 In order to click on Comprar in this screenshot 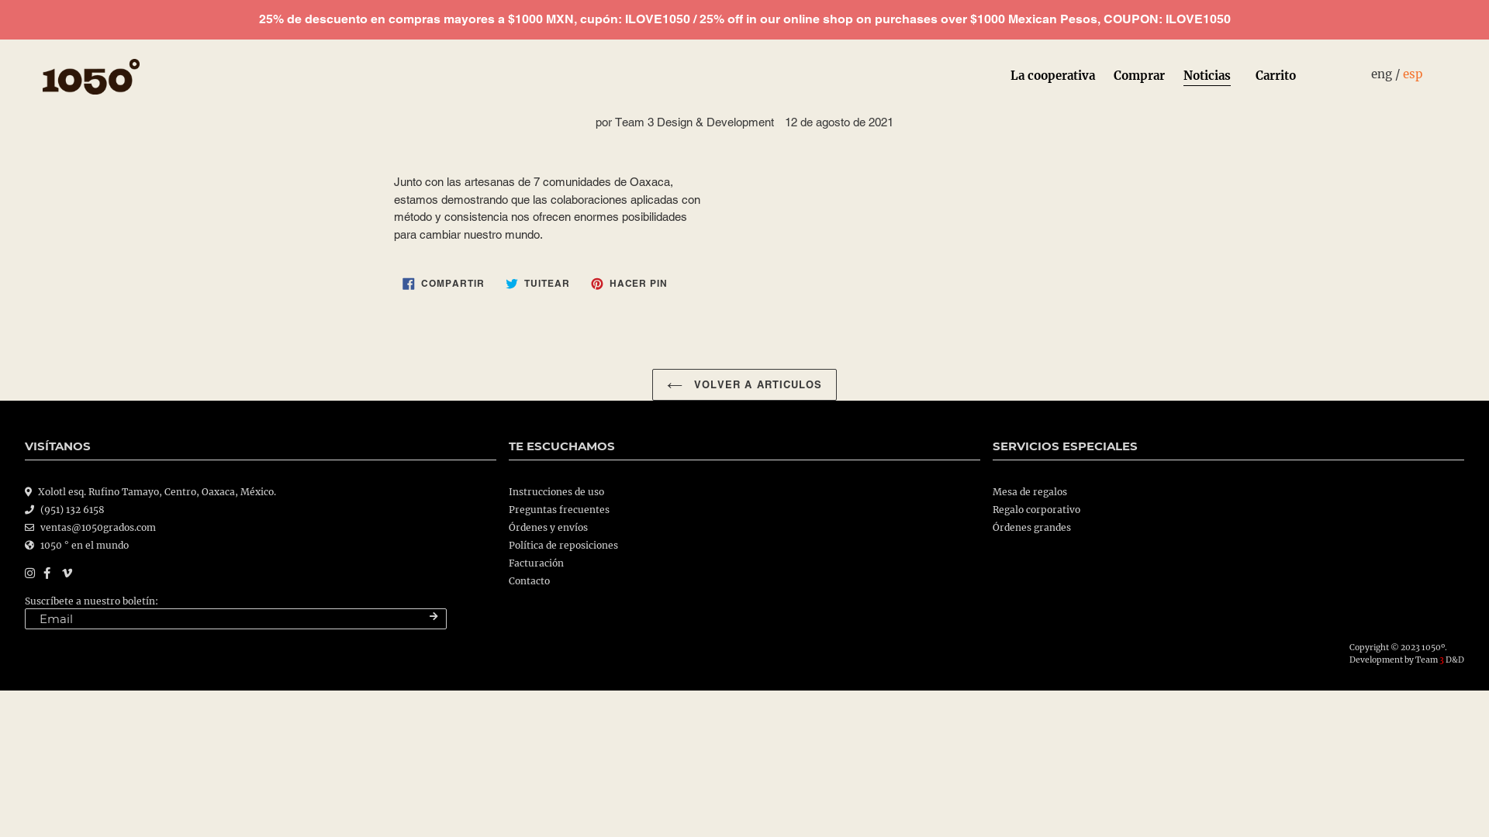, I will do `click(1139, 77)`.